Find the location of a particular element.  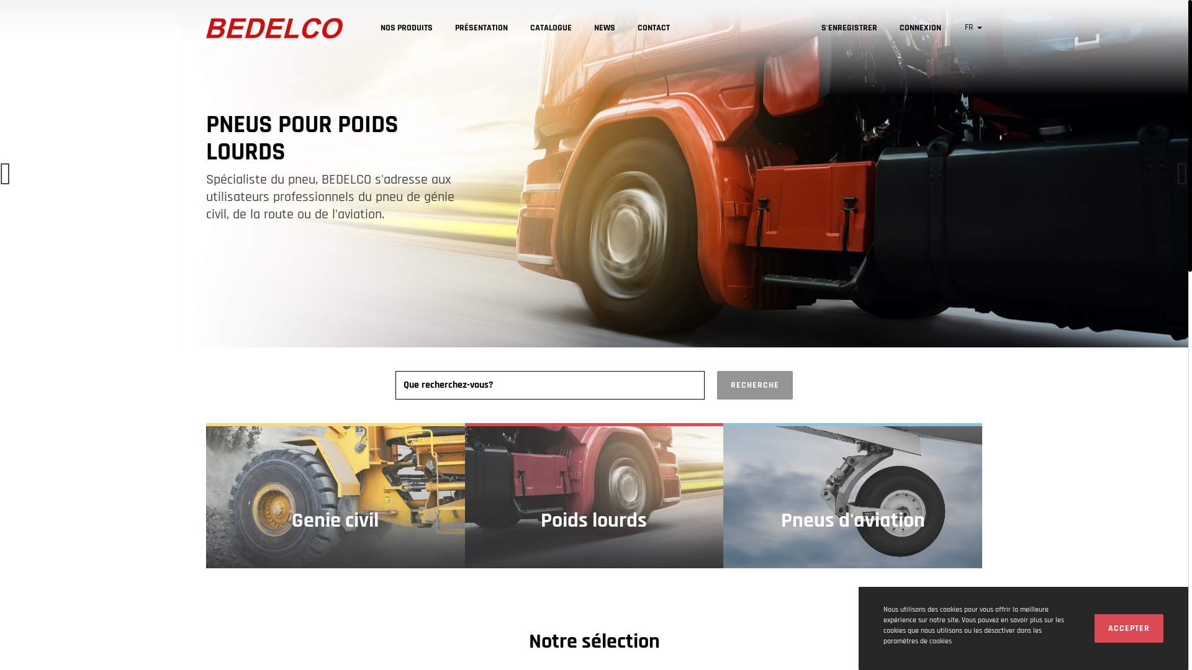

ACCEPTER is located at coordinates (1129, 628).